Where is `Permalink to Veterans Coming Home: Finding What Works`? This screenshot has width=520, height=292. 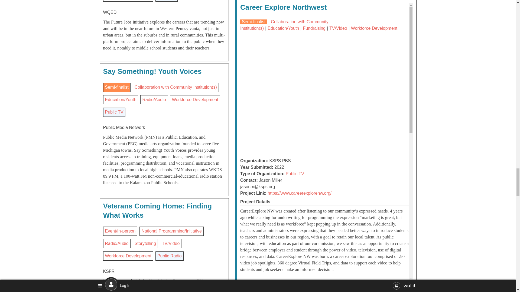
Permalink to Veterans Coming Home: Finding What Works is located at coordinates (157, 211).